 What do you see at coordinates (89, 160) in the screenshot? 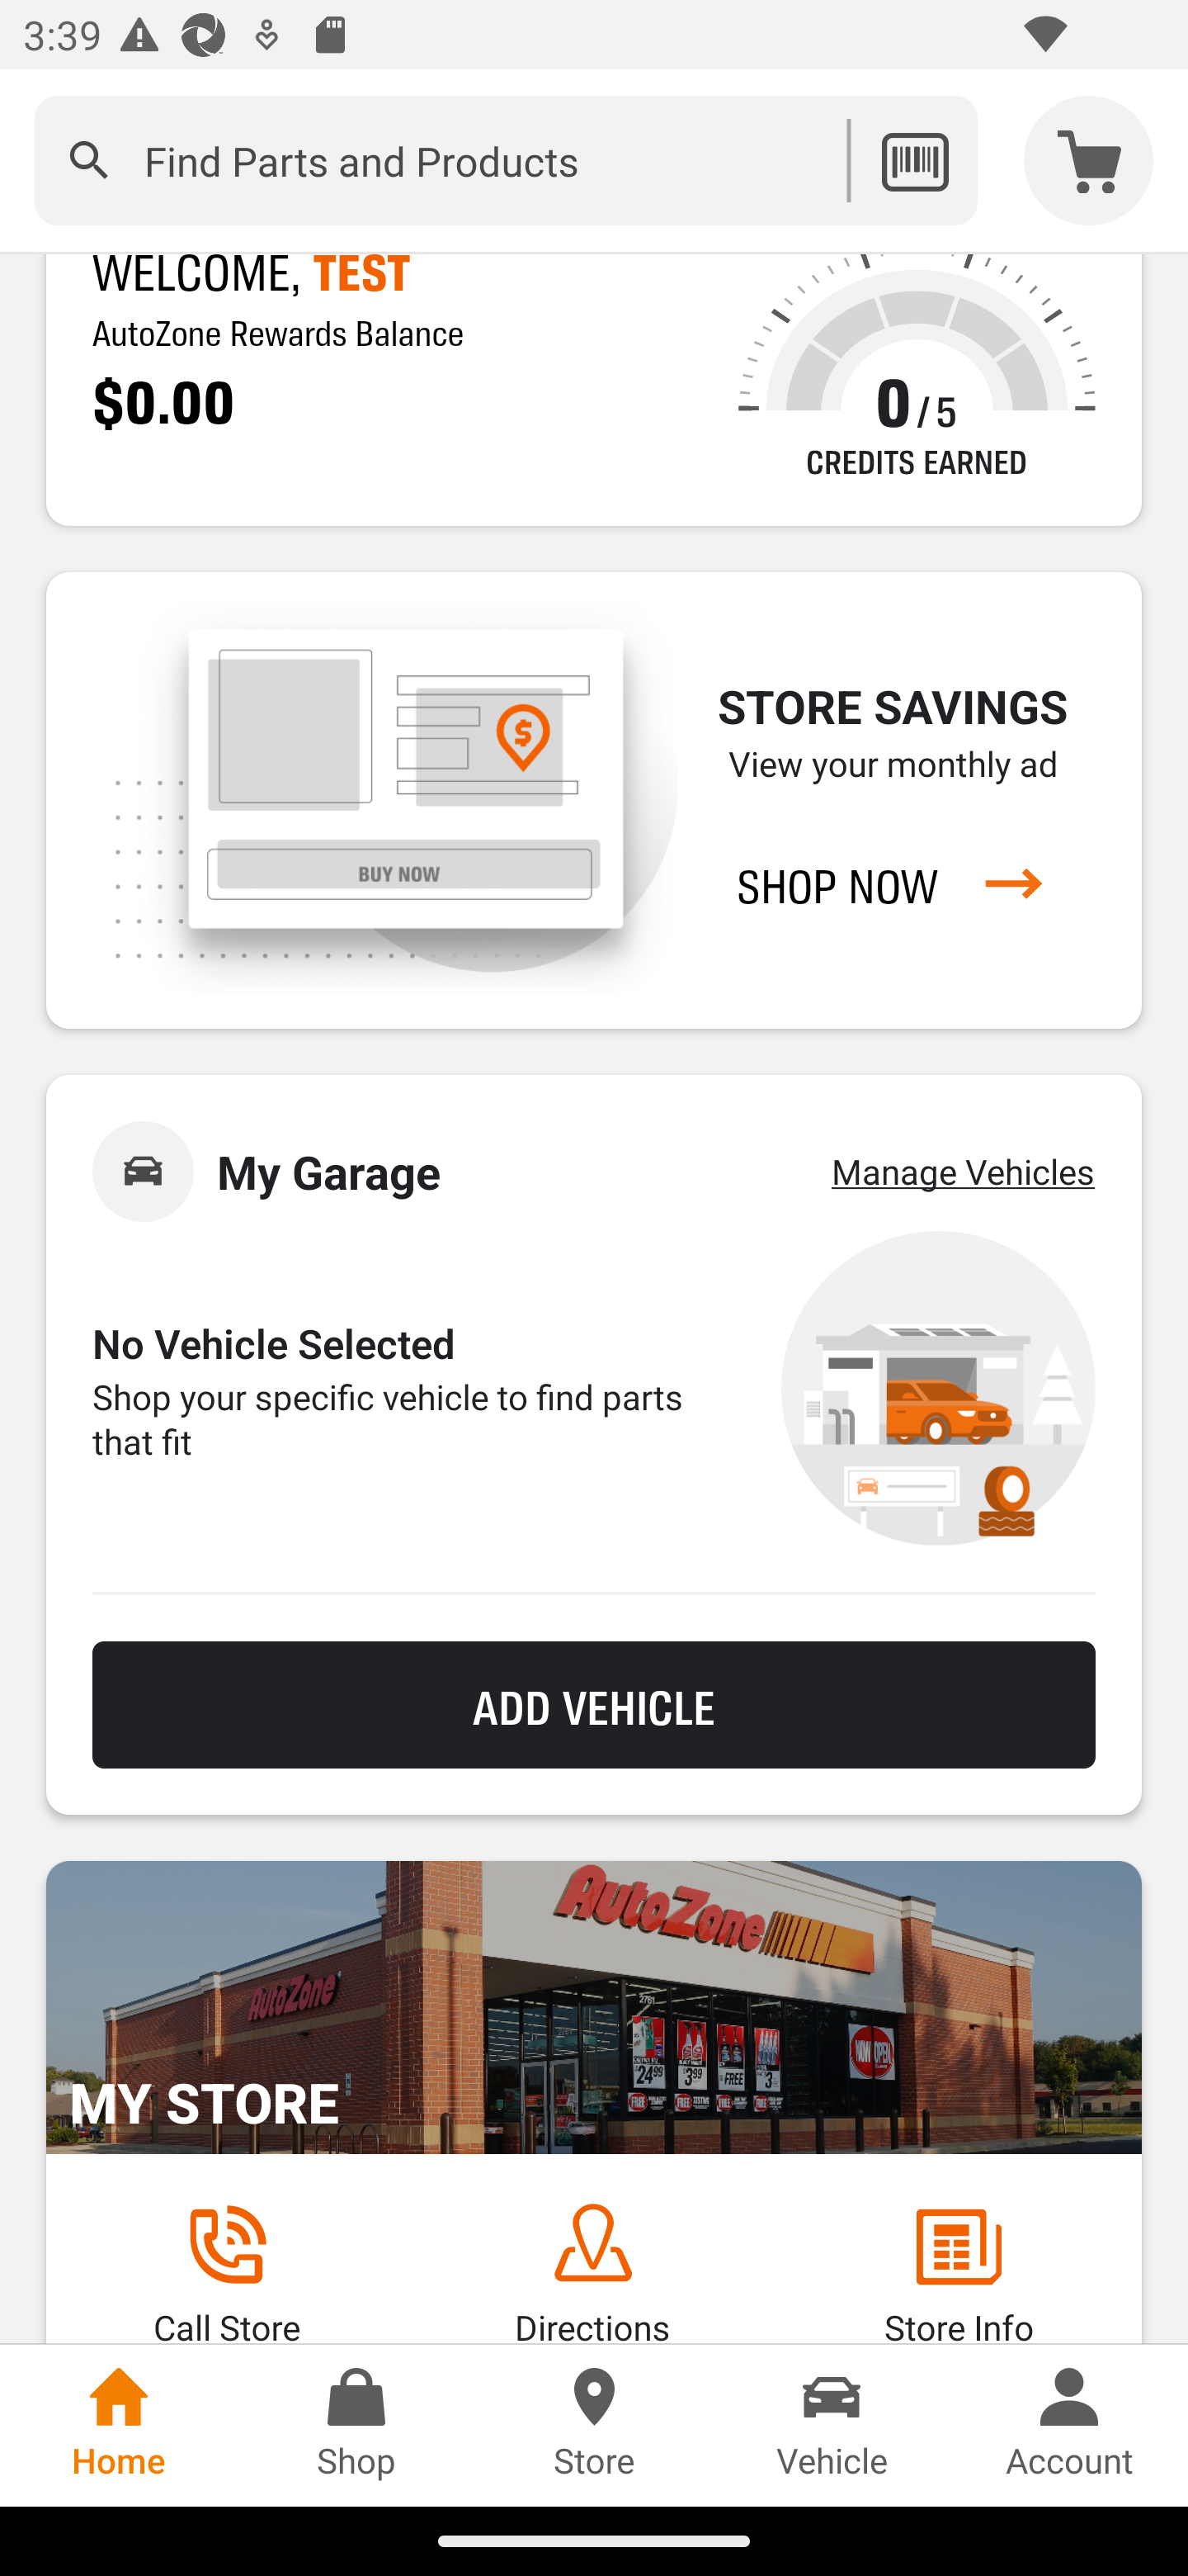
I see `` at bounding box center [89, 160].